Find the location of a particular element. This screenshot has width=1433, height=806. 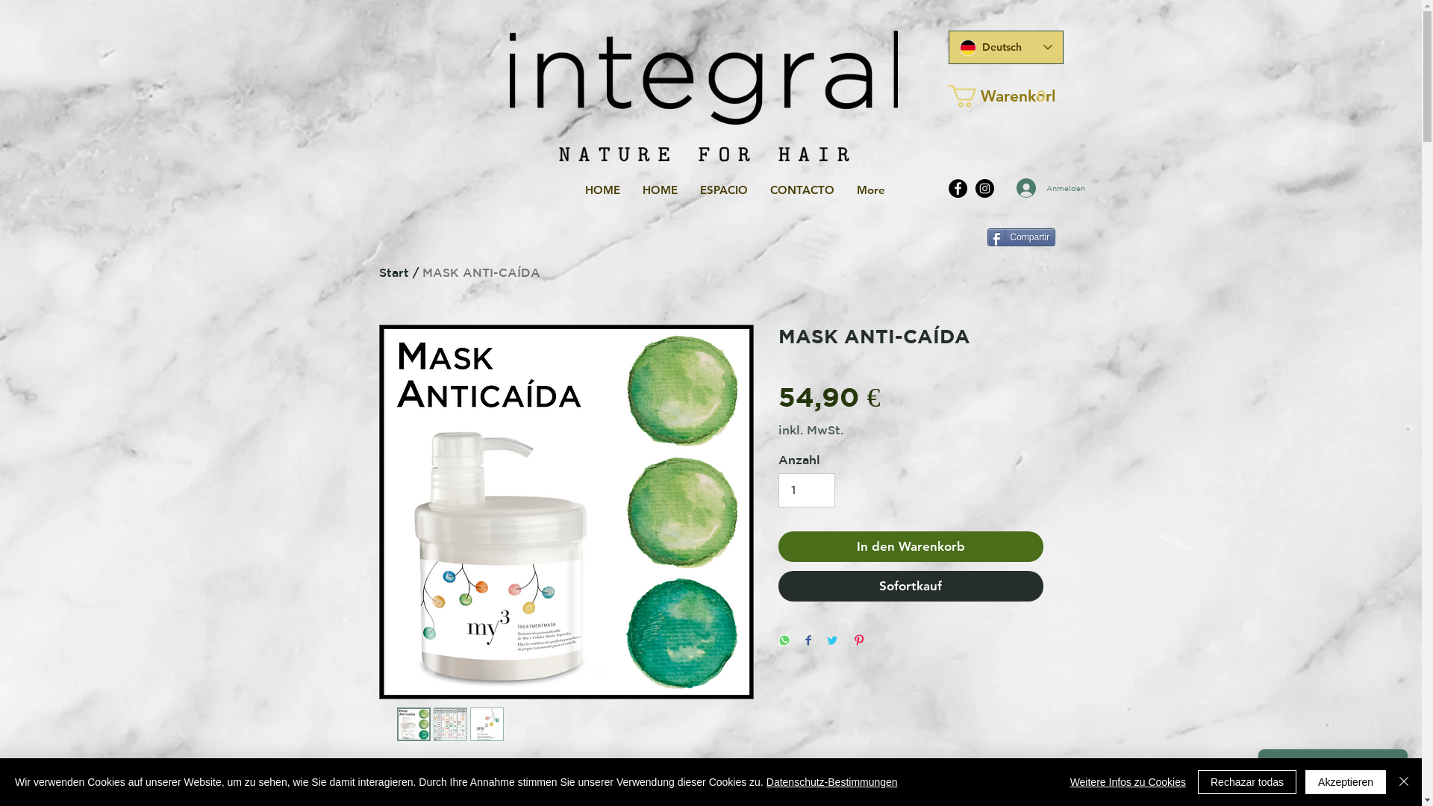

Warenkorb
0 is located at coordinates (1001, 96).